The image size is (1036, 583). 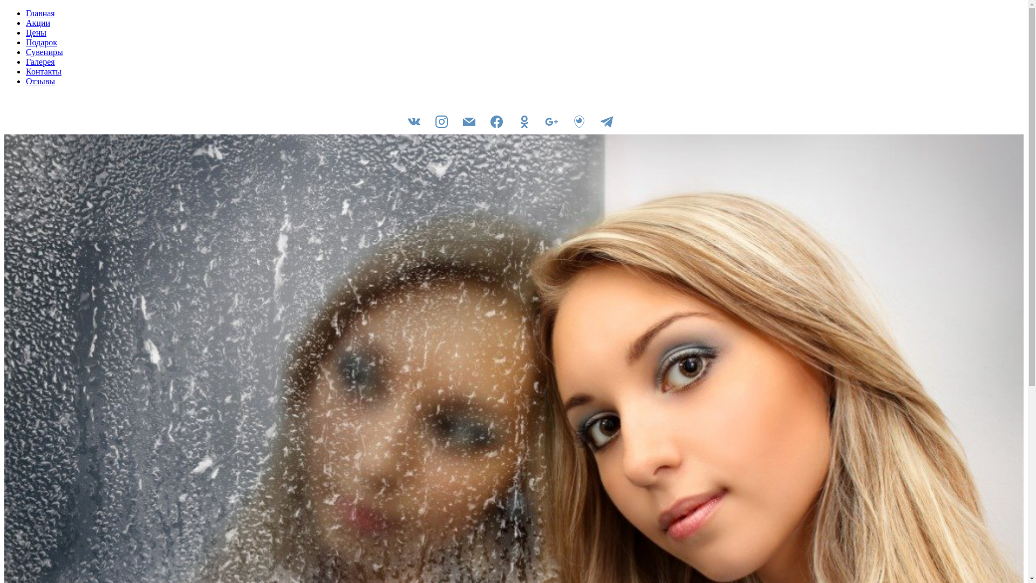 What do you see at coordinates (551, 121) in the screenshot?
I see `google` at bounding box center [551, 121].